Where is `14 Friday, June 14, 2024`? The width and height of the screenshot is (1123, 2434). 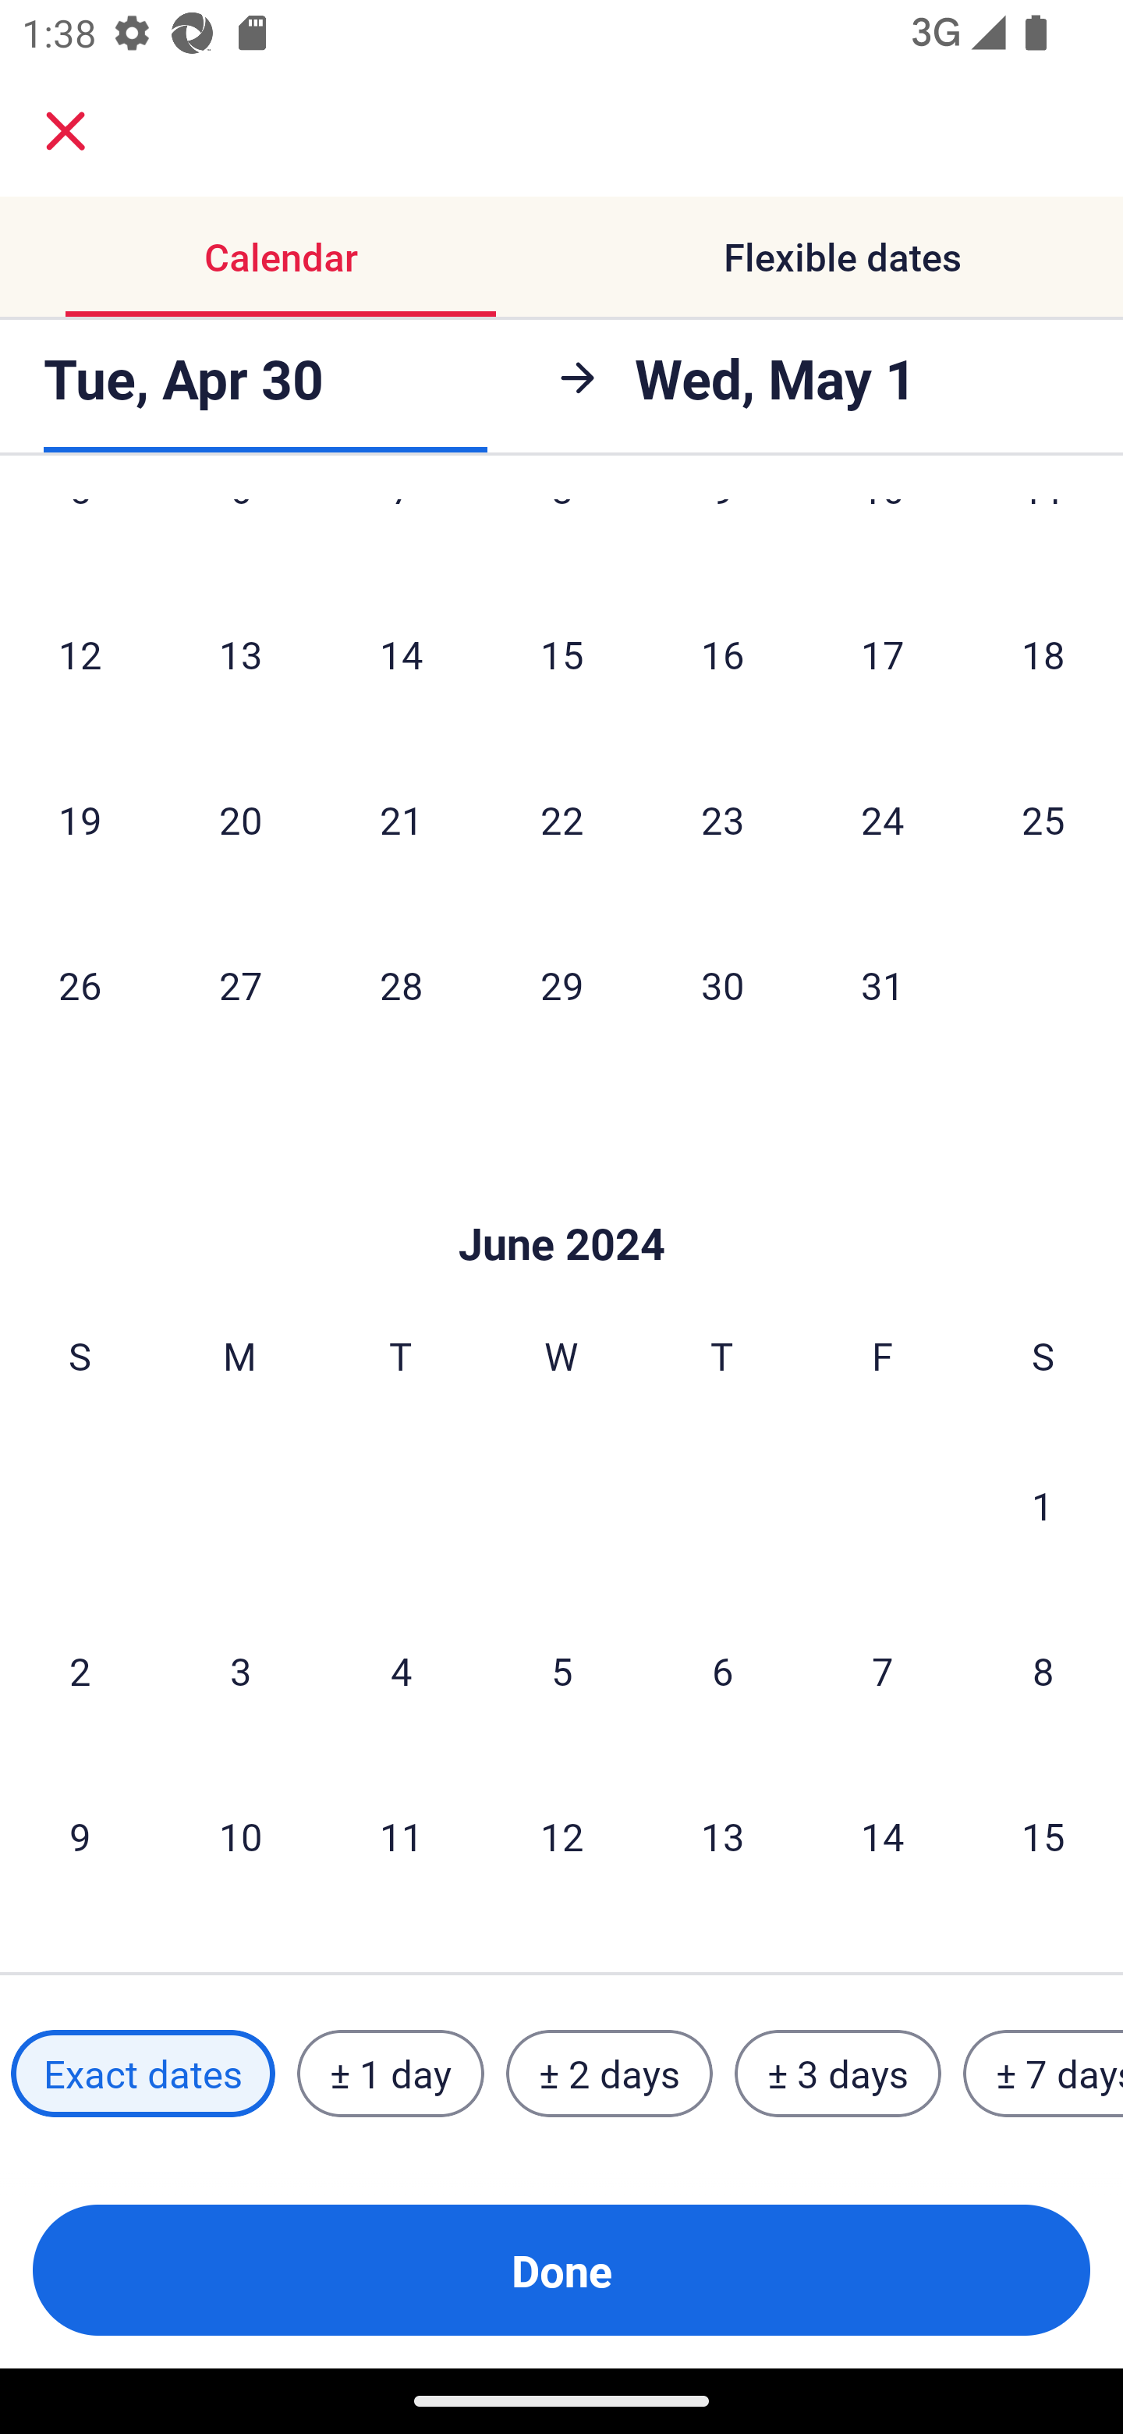 14 Friday, June 14, 2024 is located at coordinates (883, 1835).